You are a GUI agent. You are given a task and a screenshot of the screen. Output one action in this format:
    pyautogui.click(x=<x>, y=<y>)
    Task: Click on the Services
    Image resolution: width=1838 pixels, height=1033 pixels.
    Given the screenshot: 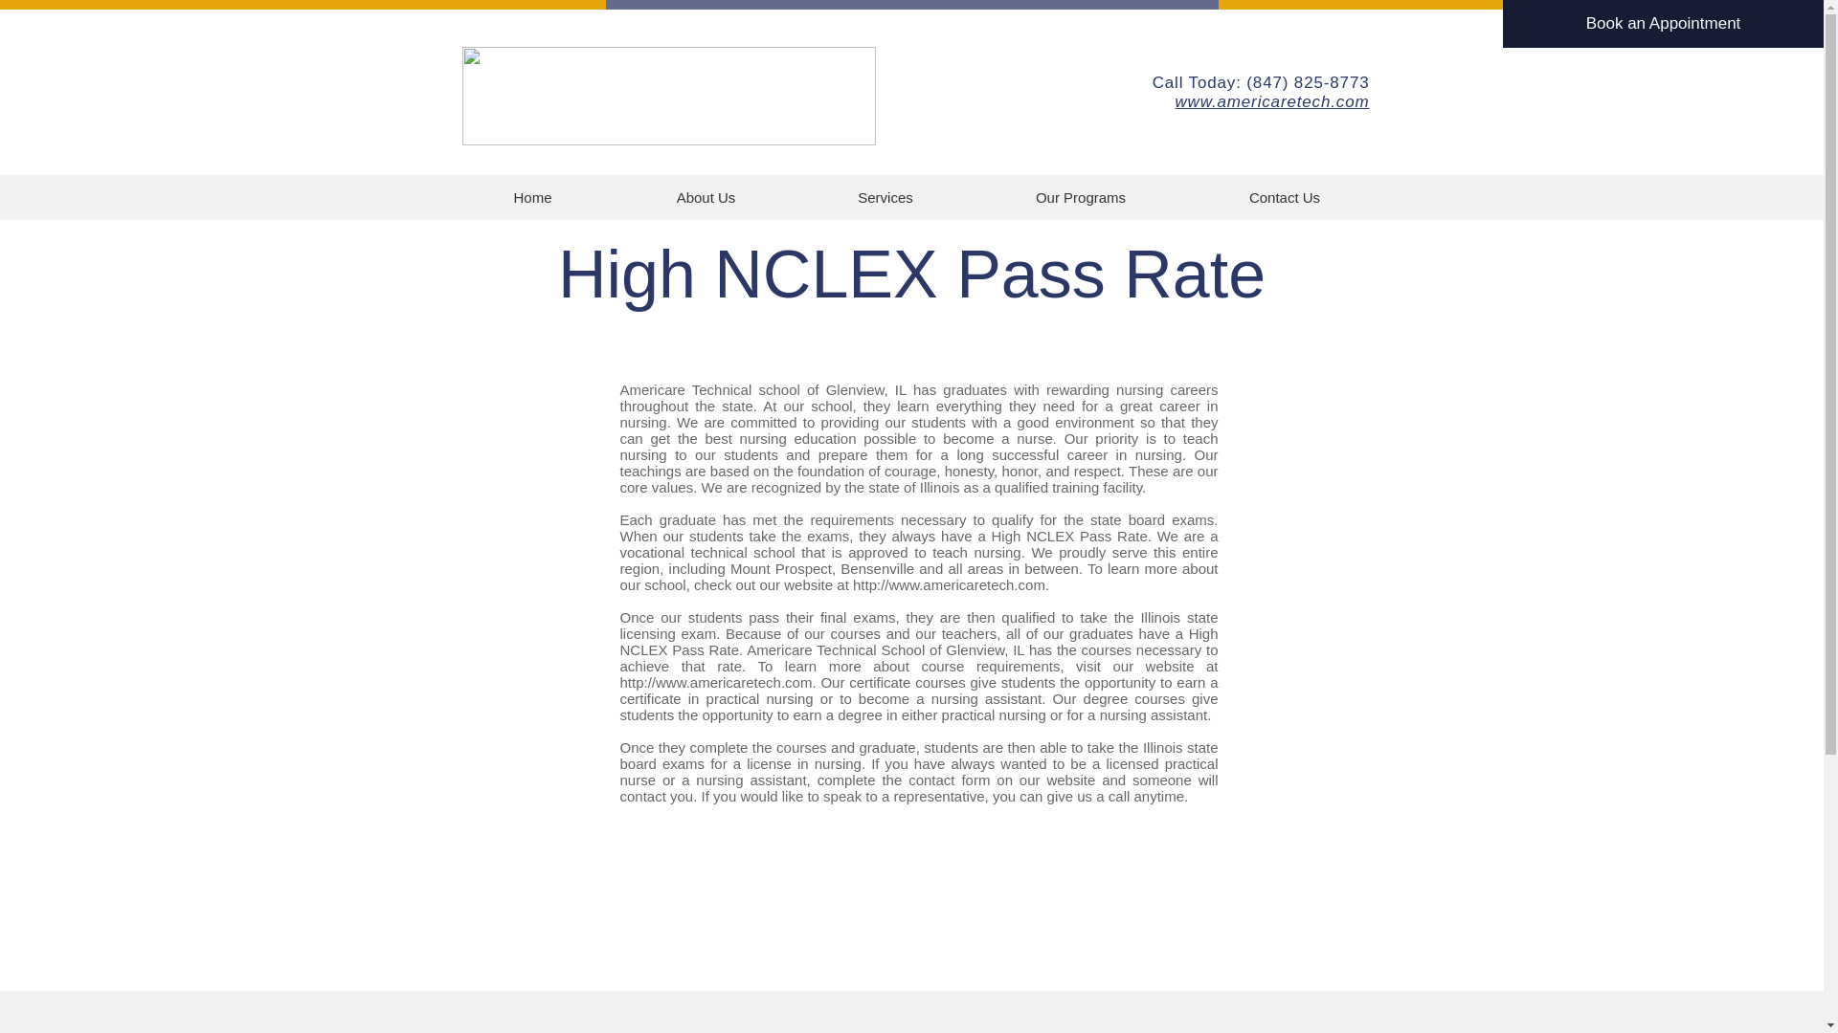 What is the action you would take?
    pyautogui.click(x=885, y=197)
    